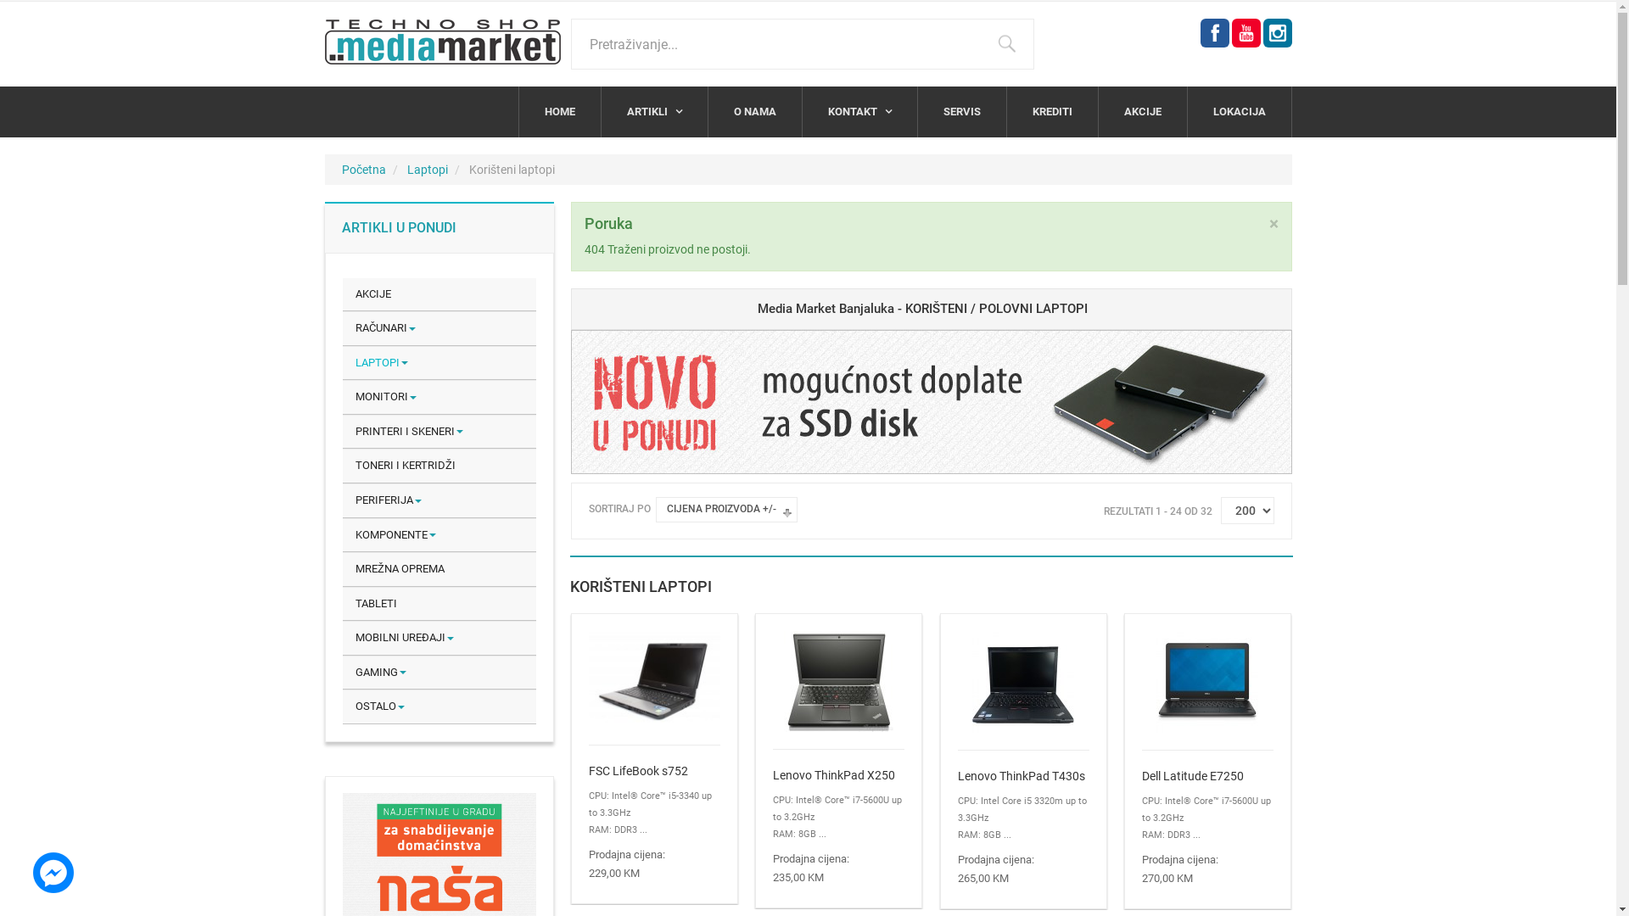 Image resolution: width=1629 pixels, height=916 pixels. Describe the element at coordinates (439, 500) in the screenshot. I see `PERIFERIJA` at that location.